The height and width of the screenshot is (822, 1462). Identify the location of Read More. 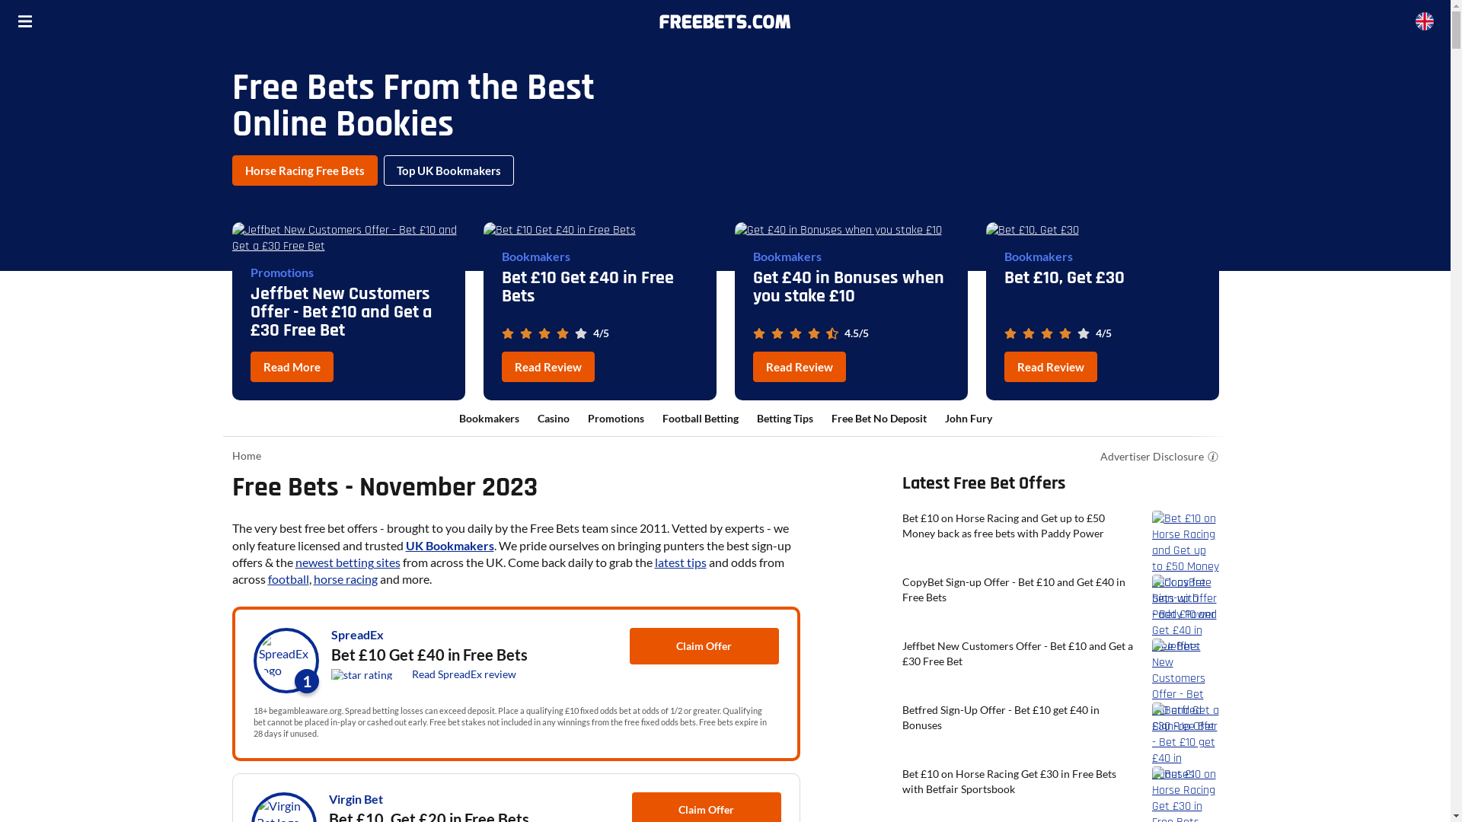
(291, 367).